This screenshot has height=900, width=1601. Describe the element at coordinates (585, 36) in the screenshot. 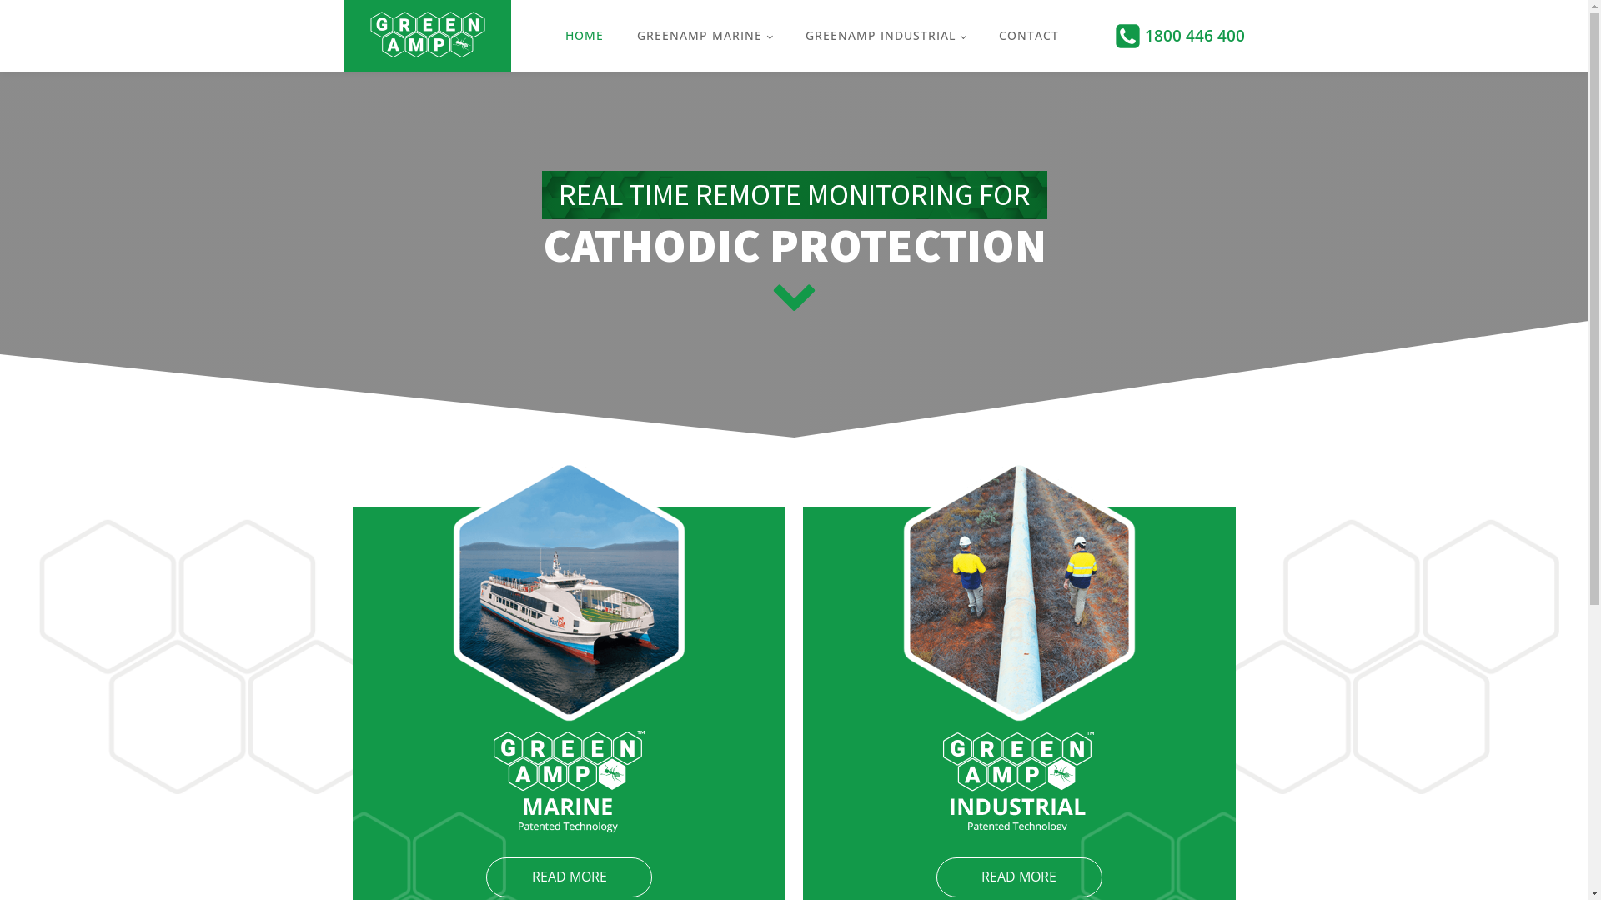

I see `HOME` at that location.